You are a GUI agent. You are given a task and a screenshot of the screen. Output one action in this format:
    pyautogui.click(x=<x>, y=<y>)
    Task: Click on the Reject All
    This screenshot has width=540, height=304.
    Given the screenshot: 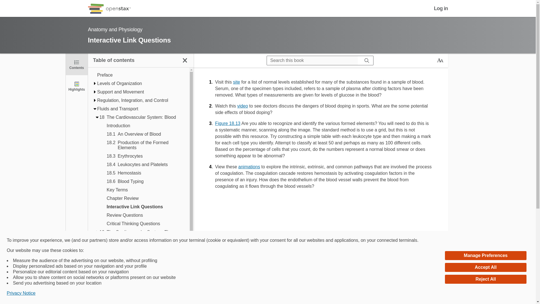 What is the action you would take?
    pyautogui.click(x=485, y=279)
    